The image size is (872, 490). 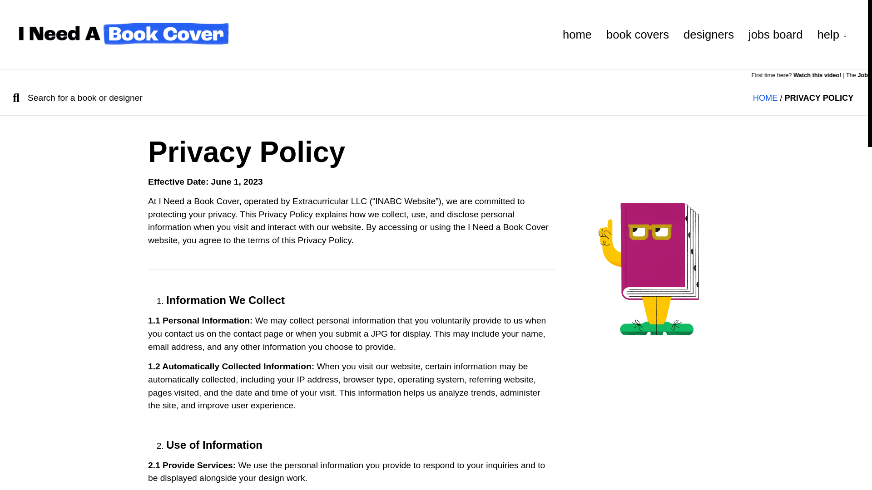 What do you see at coordinates (765, 98) in the screenshot?
I see `Home` at bounding box center [765, 98].